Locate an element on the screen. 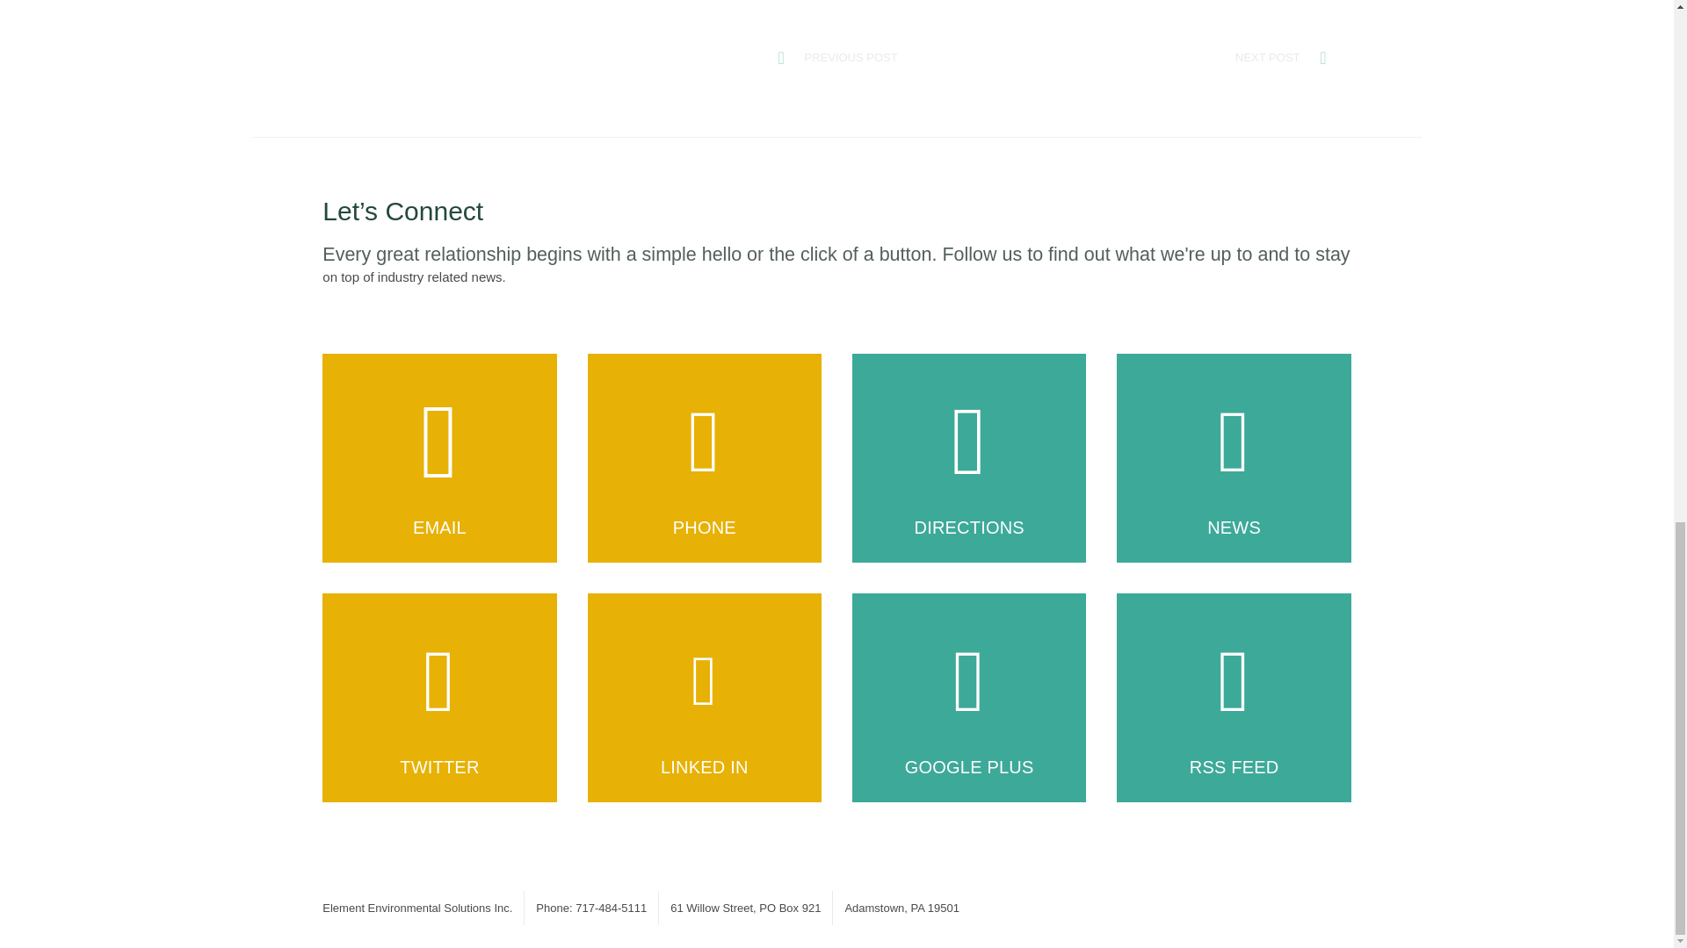  RSS FEED is located at coordinates (1234, 697).